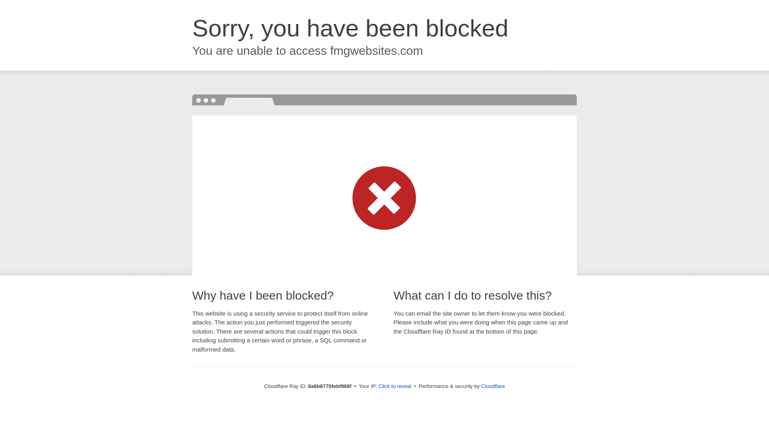 Image resolution: width=769 pixels, height=432 pixels. I want to click on Cloudflare, so click(493, 386).